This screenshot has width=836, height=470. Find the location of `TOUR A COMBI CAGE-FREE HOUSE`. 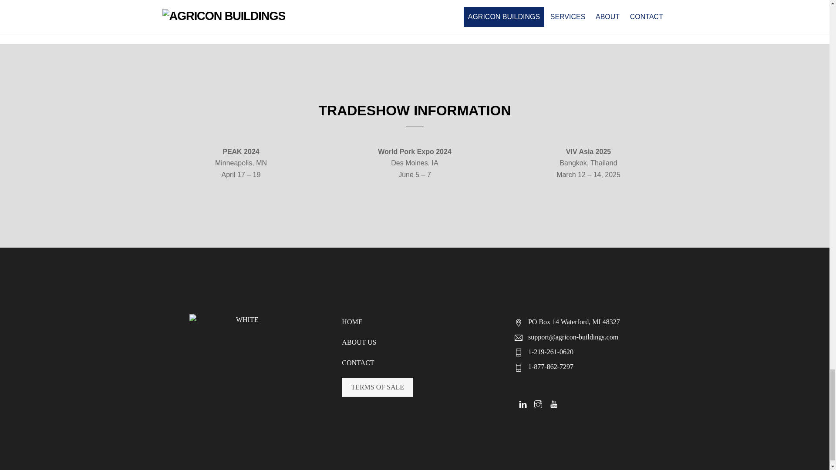

TOUR A COMBI CAGE-FREE HOUSE is located at coordinates (140, 10).